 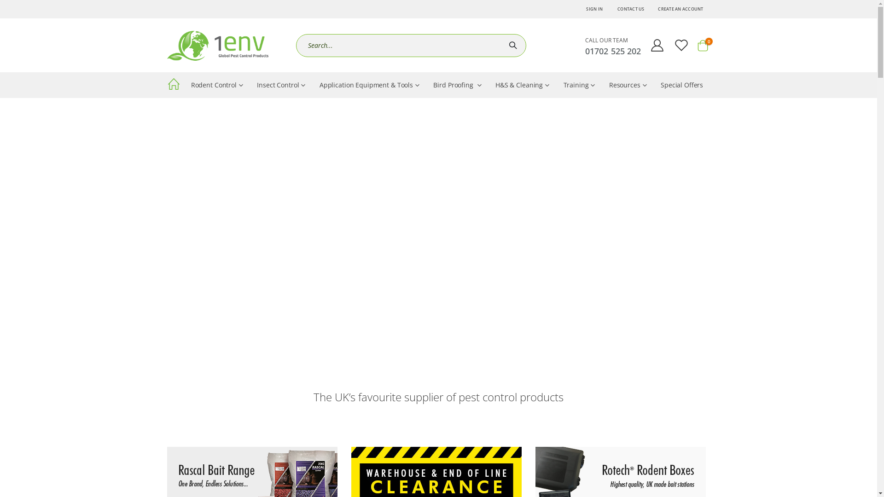 What do you see at coordinates (680, 9) in the screenshot?
I see `CREATE AN ACCOUNT` at bounding box center [680, 9].